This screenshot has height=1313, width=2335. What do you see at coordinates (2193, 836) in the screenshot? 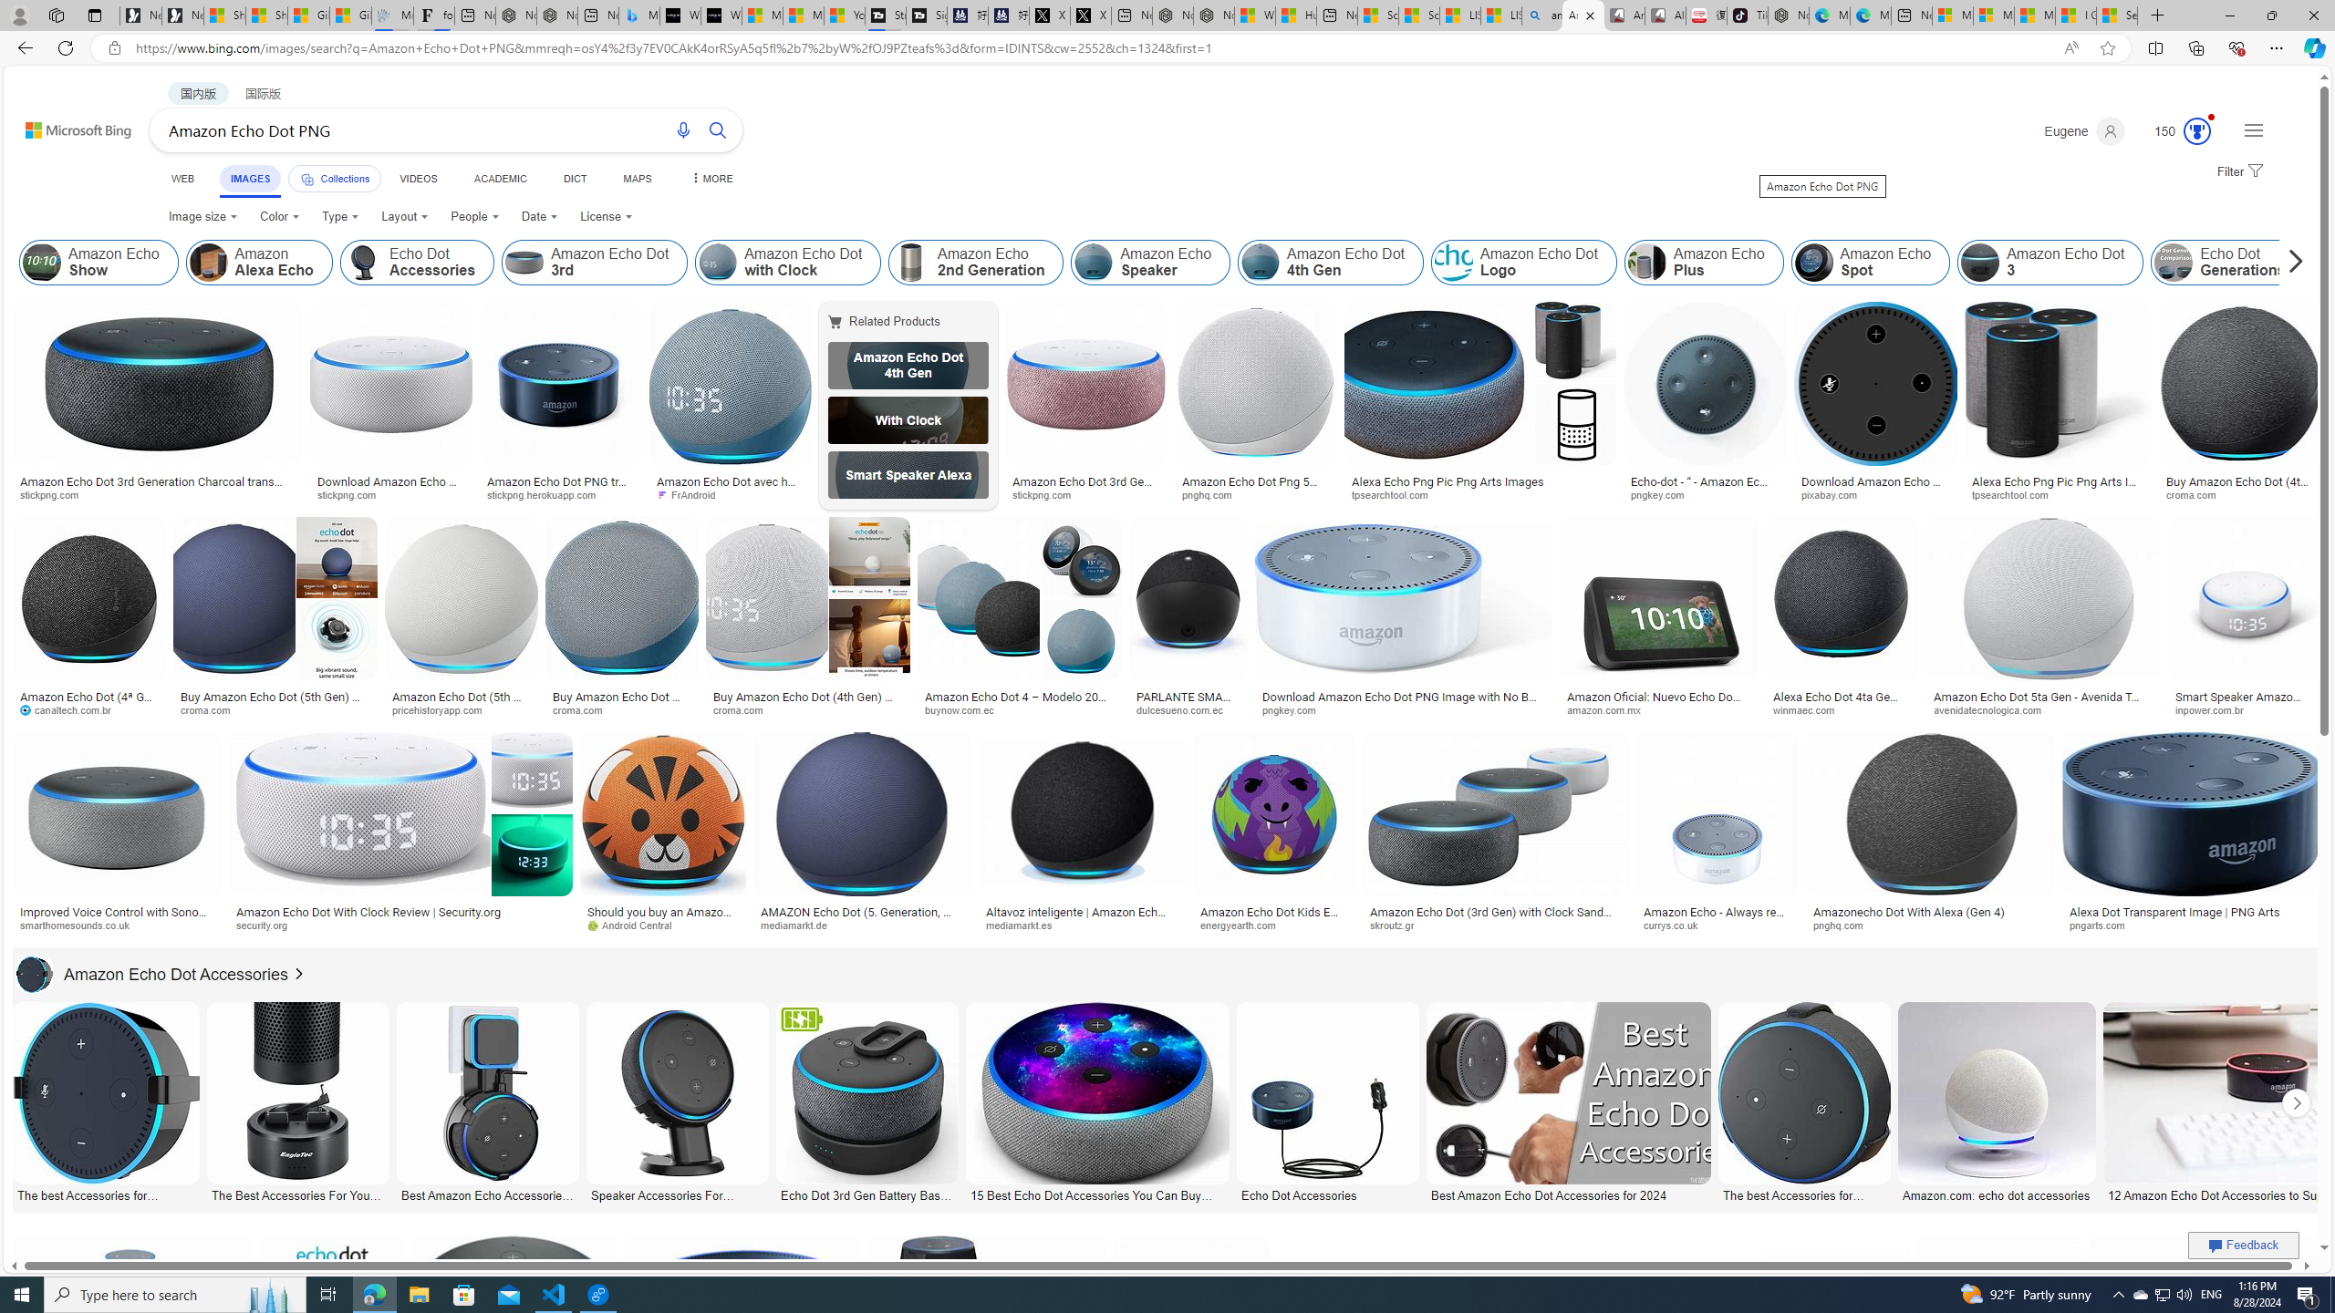
I see `Alexa Dot Transparent Image | PNG Artspngarts.comSave` at bounding box center [2193, 836].